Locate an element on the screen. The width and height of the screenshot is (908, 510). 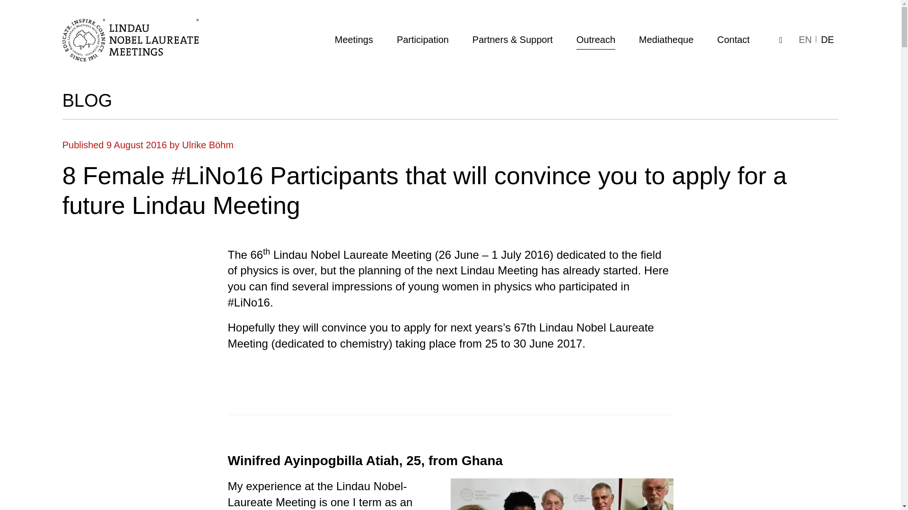
Participation is located at coordinates (423, 40).